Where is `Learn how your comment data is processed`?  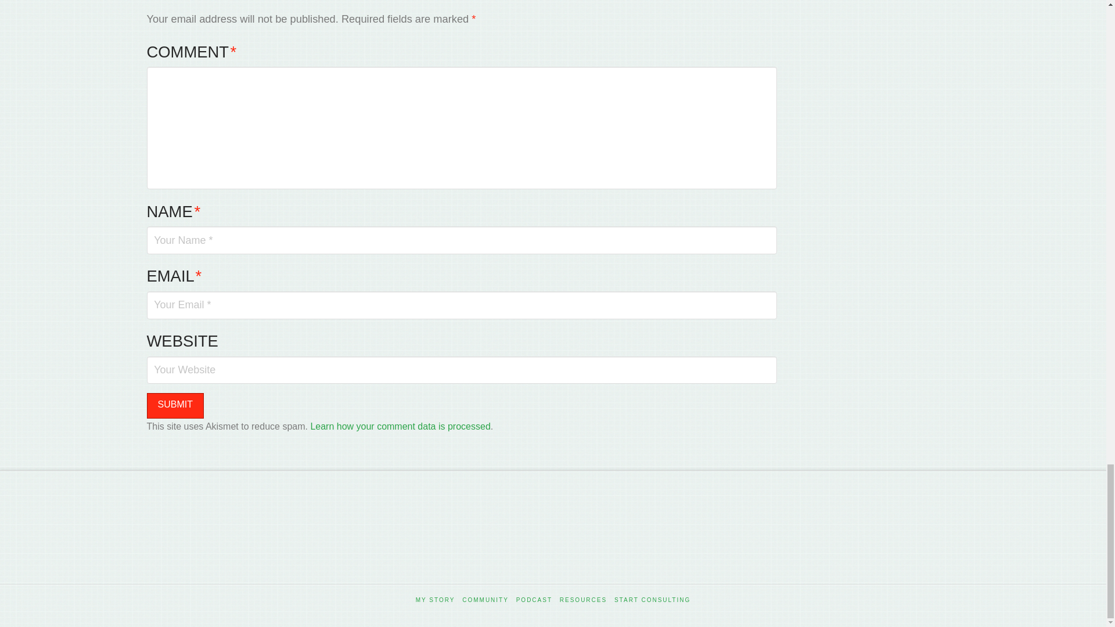
Learn how your comment data is processed is located at coordinates (400, 426).